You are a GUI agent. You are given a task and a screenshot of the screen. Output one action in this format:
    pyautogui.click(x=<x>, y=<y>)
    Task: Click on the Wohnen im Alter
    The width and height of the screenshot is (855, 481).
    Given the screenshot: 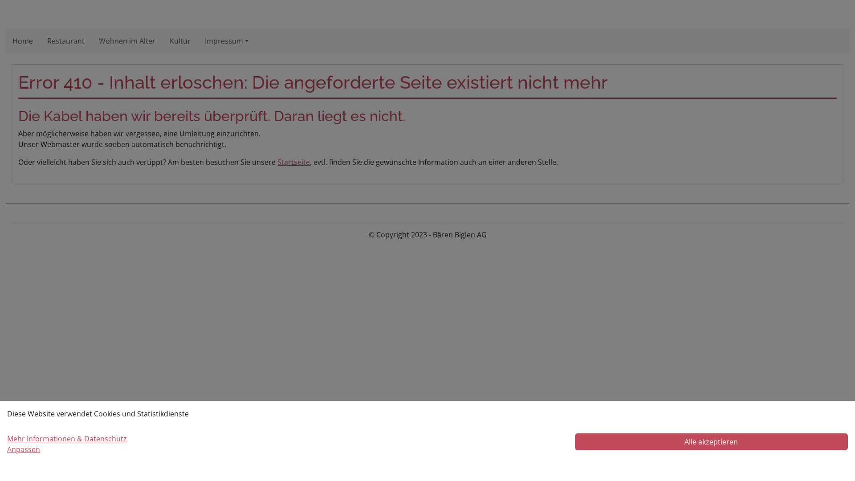 What is the action you would take?
    pyautogui.click(x=127, y=41)
    